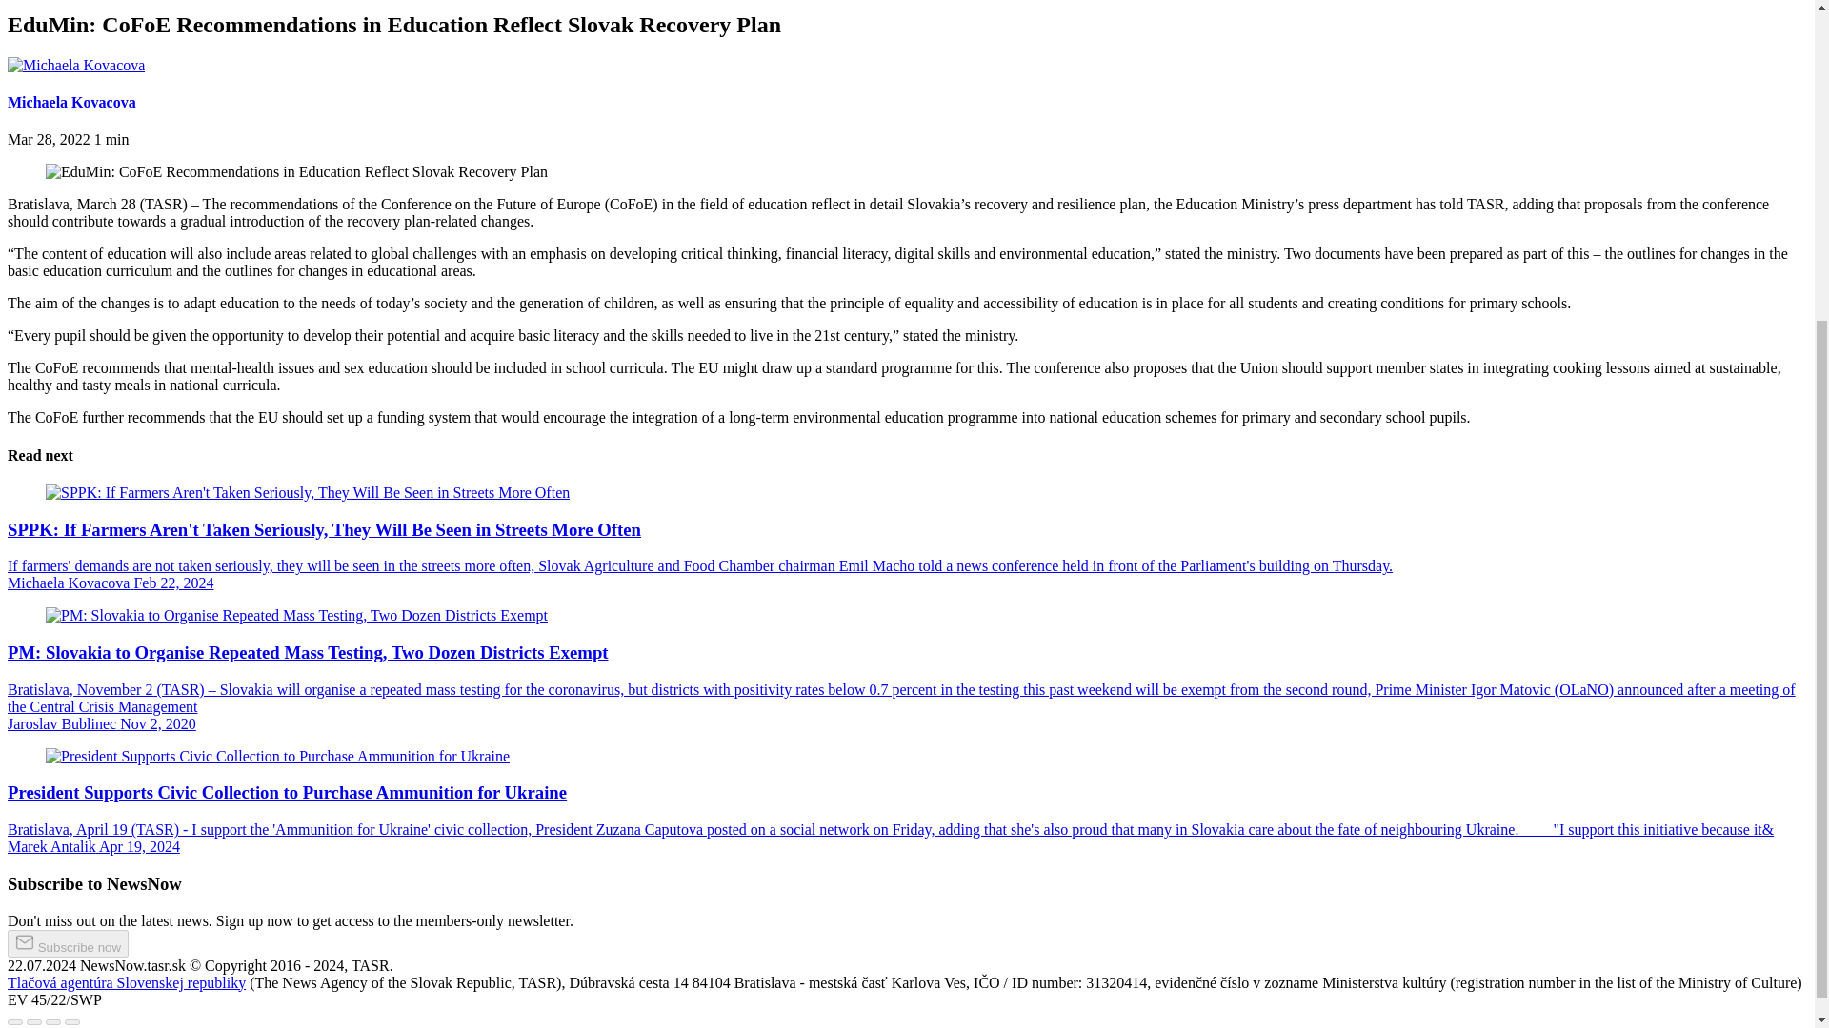 The height and width of the screenshot is (1028, 1829). Describe the element at coordinates (53, 1022) in the screenshot. I see `Toggle fullscreen` at that location.